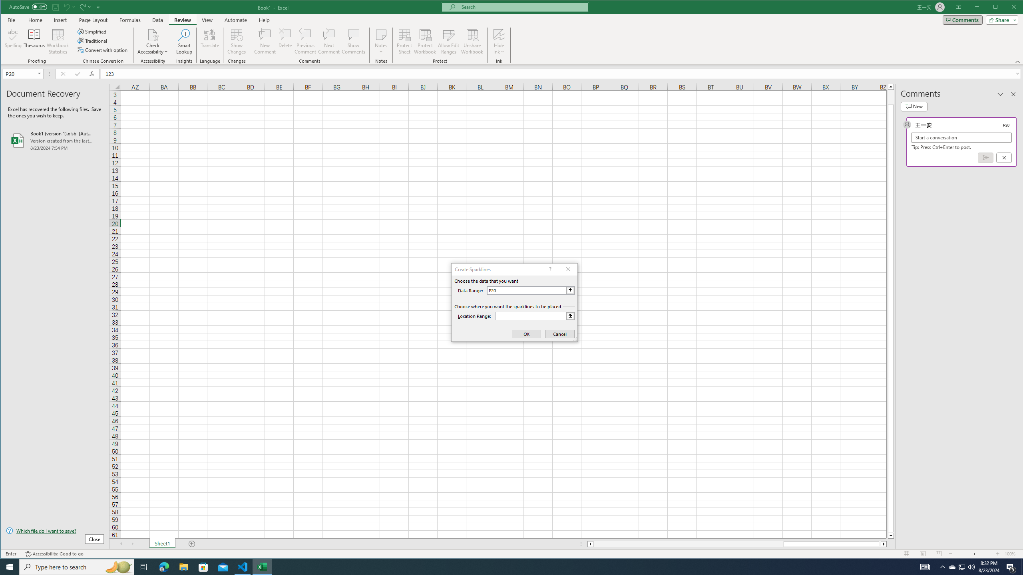 The width and height of the screenshot is (1023, 575). Describe the element at coordinates (182, 20) in the screenshot. I see `Review` at that location.